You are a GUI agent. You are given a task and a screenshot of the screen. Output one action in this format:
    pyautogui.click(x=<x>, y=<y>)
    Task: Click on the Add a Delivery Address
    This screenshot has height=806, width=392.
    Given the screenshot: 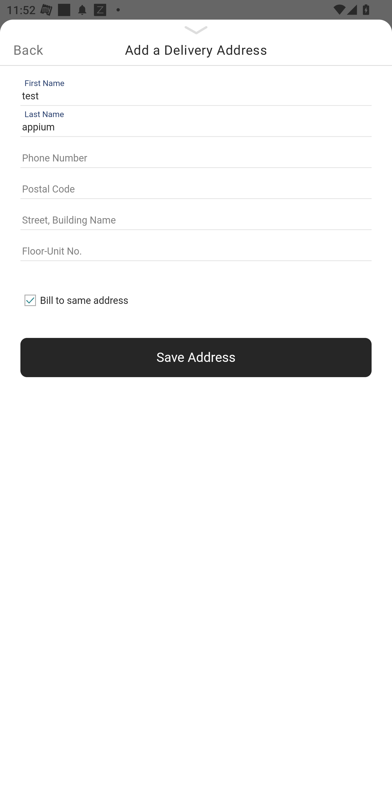 What is the action you would take?
    pyautogui.click(x=196, y=50)
    